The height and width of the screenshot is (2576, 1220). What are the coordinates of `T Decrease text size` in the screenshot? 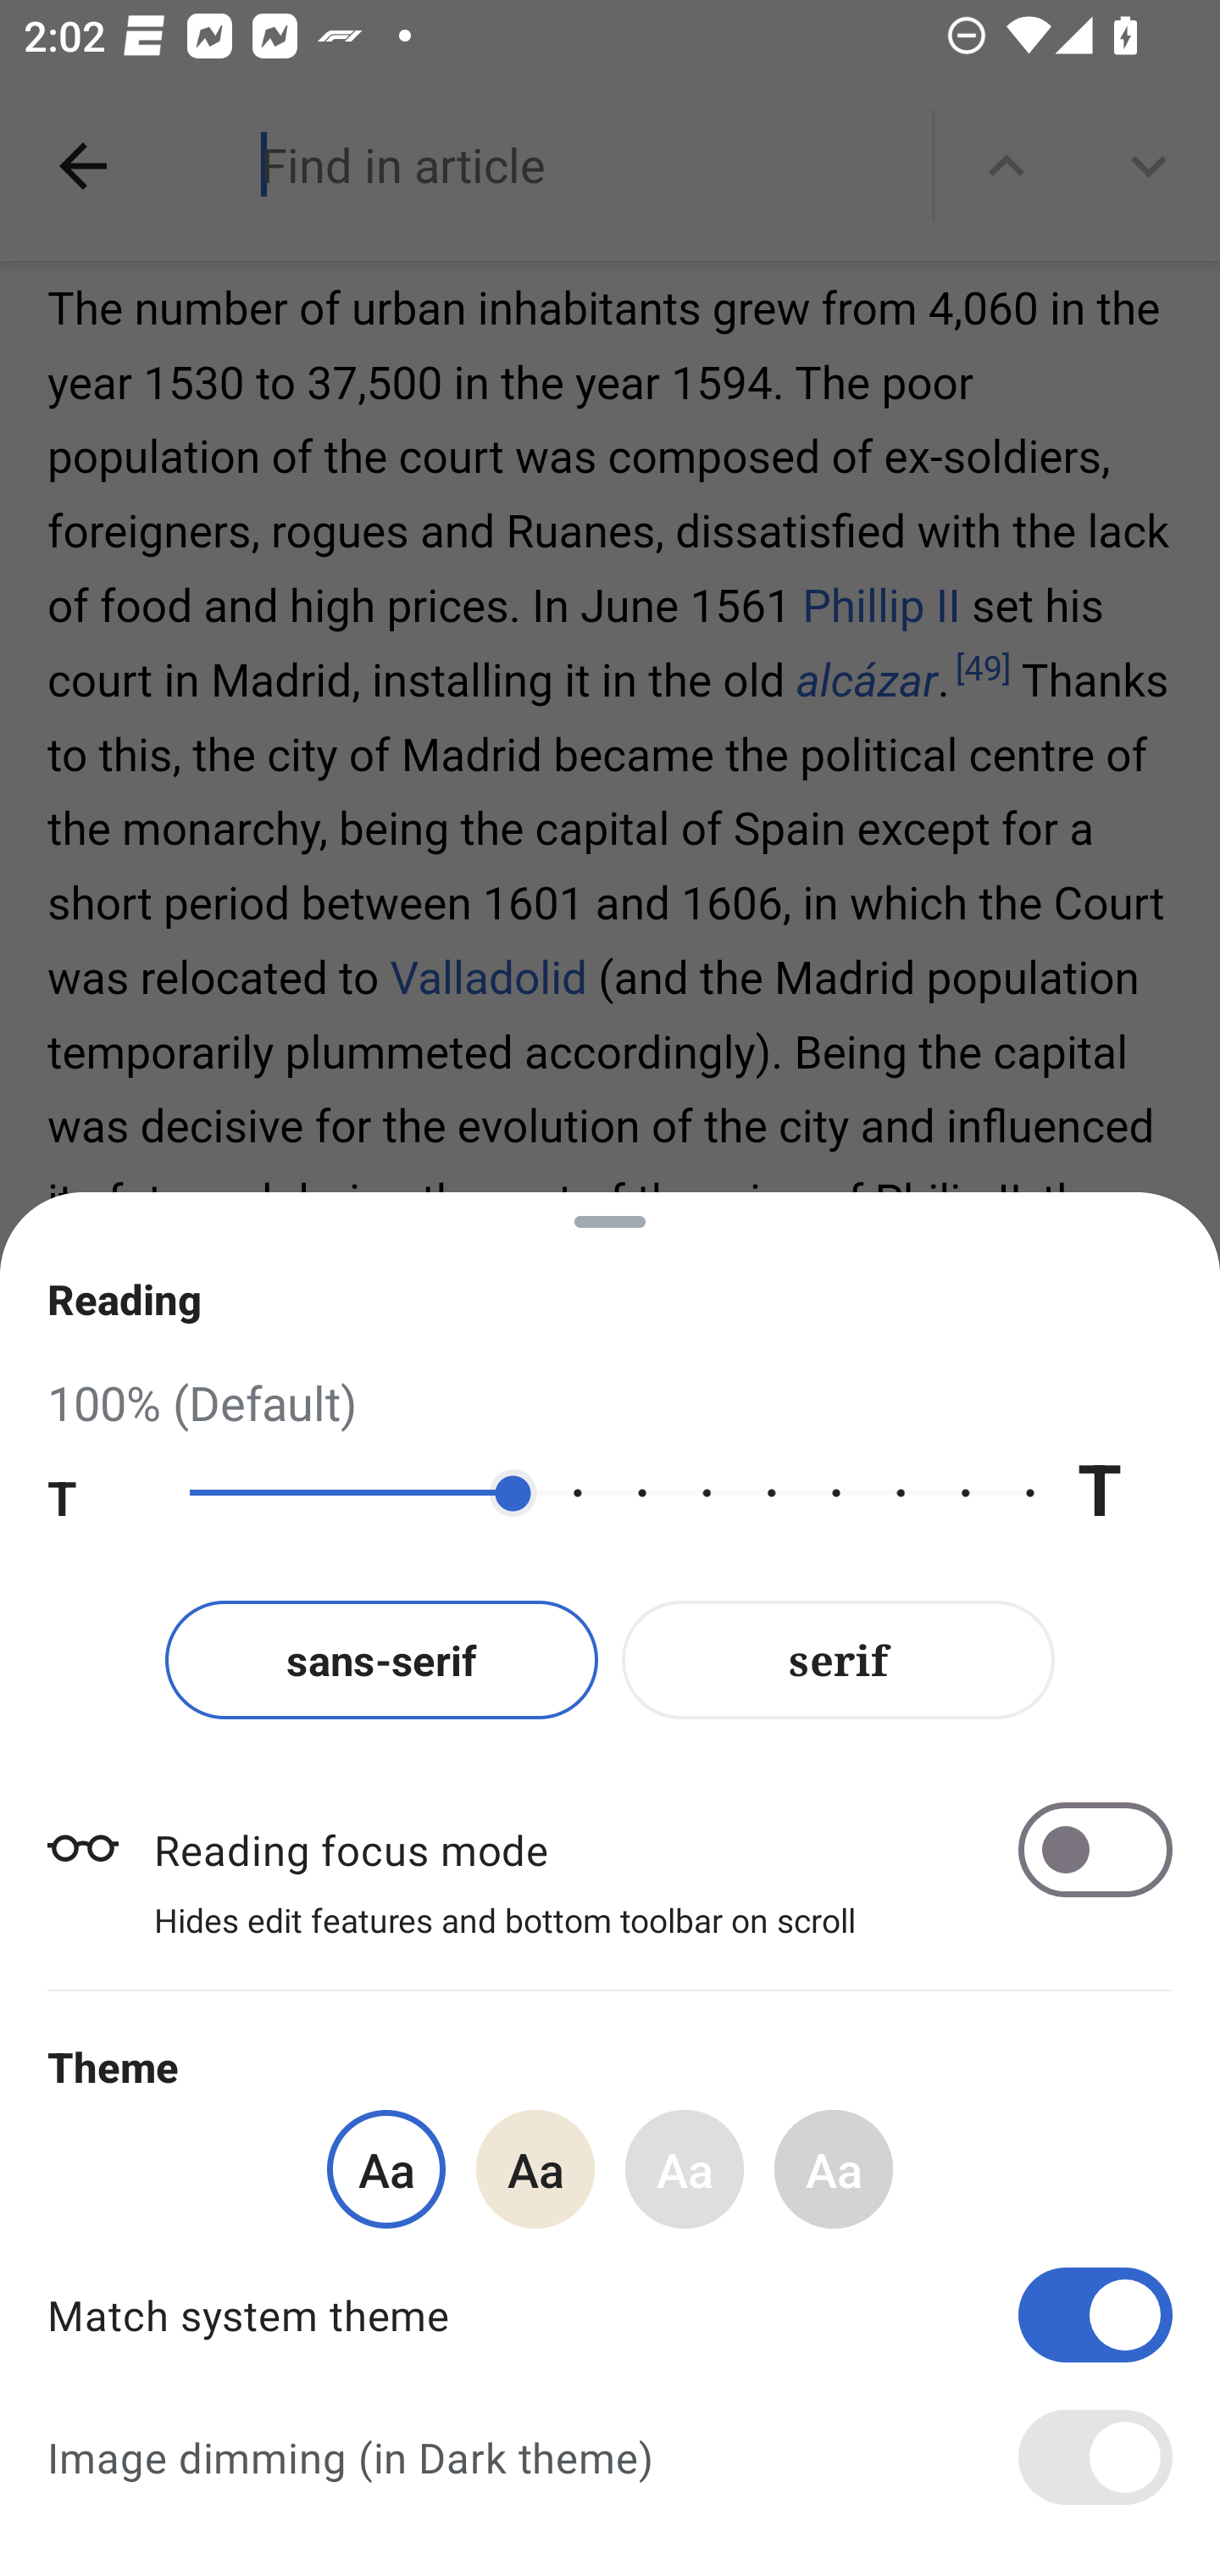 It's located at (95, 1493).